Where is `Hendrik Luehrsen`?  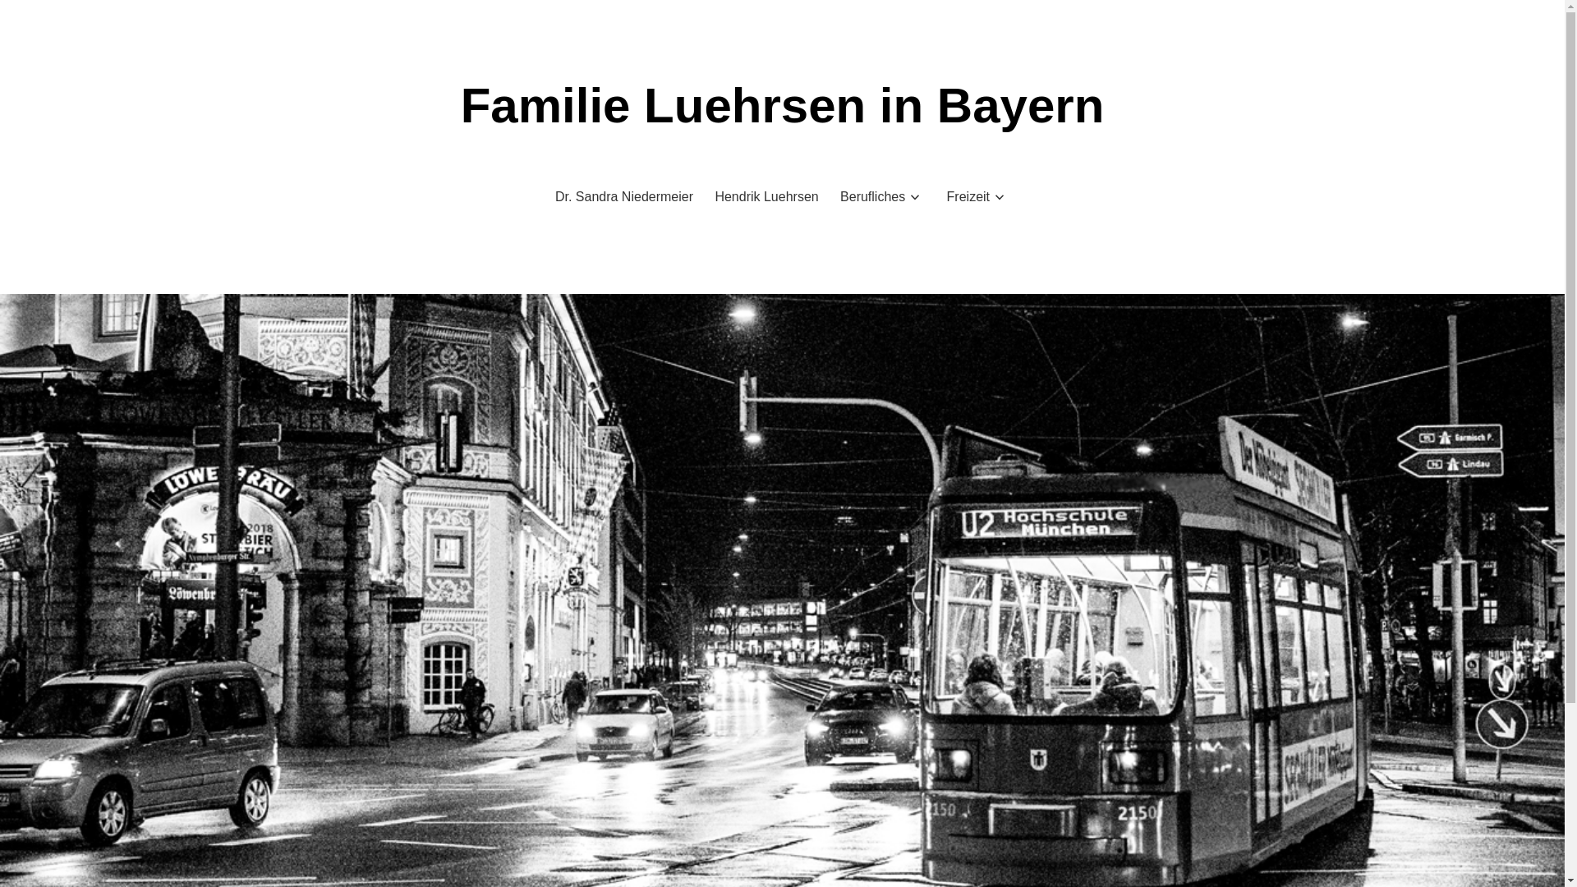
Hendrik Luehrsen is located at coordinates (766, 197).